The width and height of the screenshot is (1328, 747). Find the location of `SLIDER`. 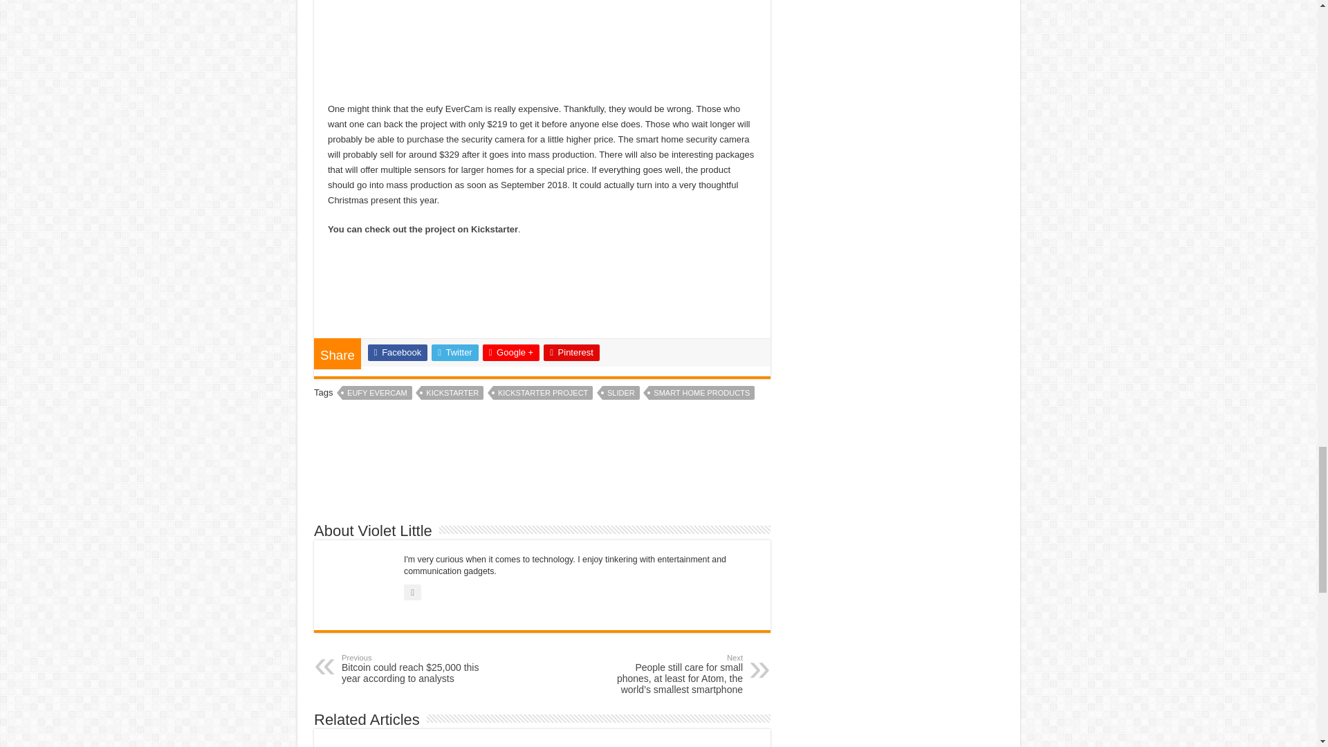

SLIDER is located at coordinates (621, 393).